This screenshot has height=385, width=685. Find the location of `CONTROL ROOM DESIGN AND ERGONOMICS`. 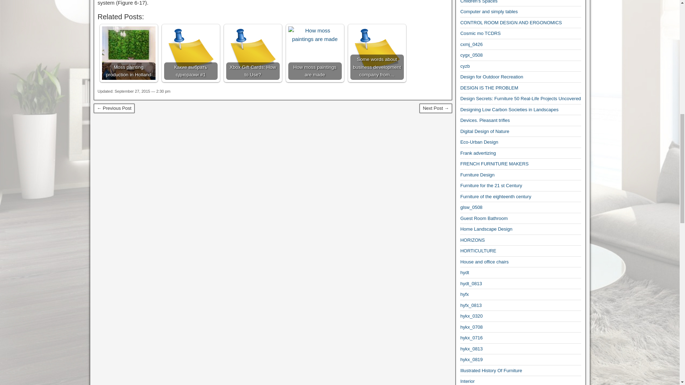

CONTROL ROOM DESIGN AND ERGONOMICS is located at coordinates (511, 23).